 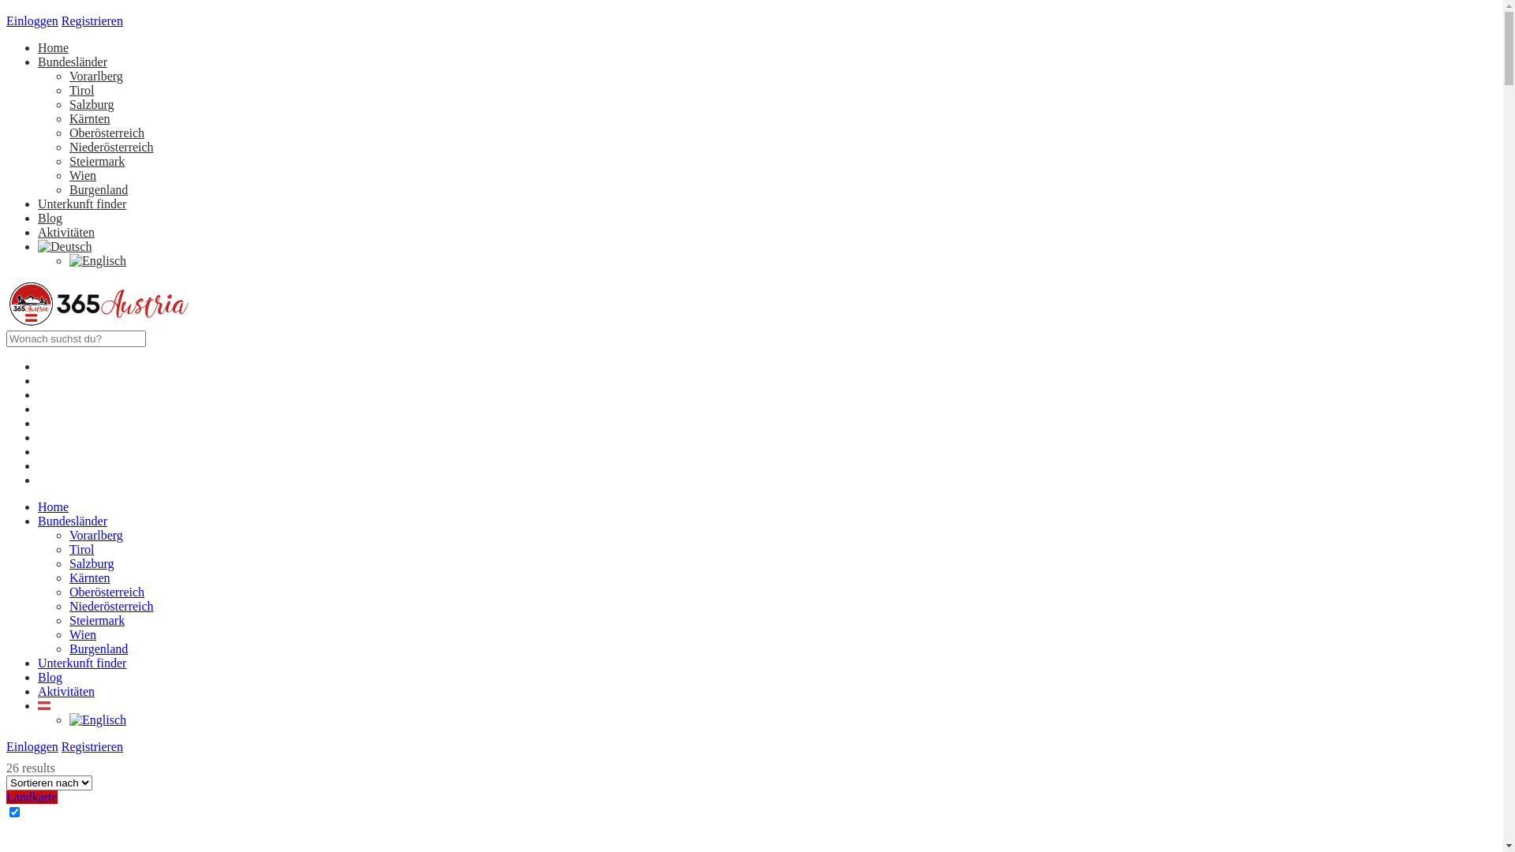 I want to click on Unterkunft finder, so click(x=82, y=204).